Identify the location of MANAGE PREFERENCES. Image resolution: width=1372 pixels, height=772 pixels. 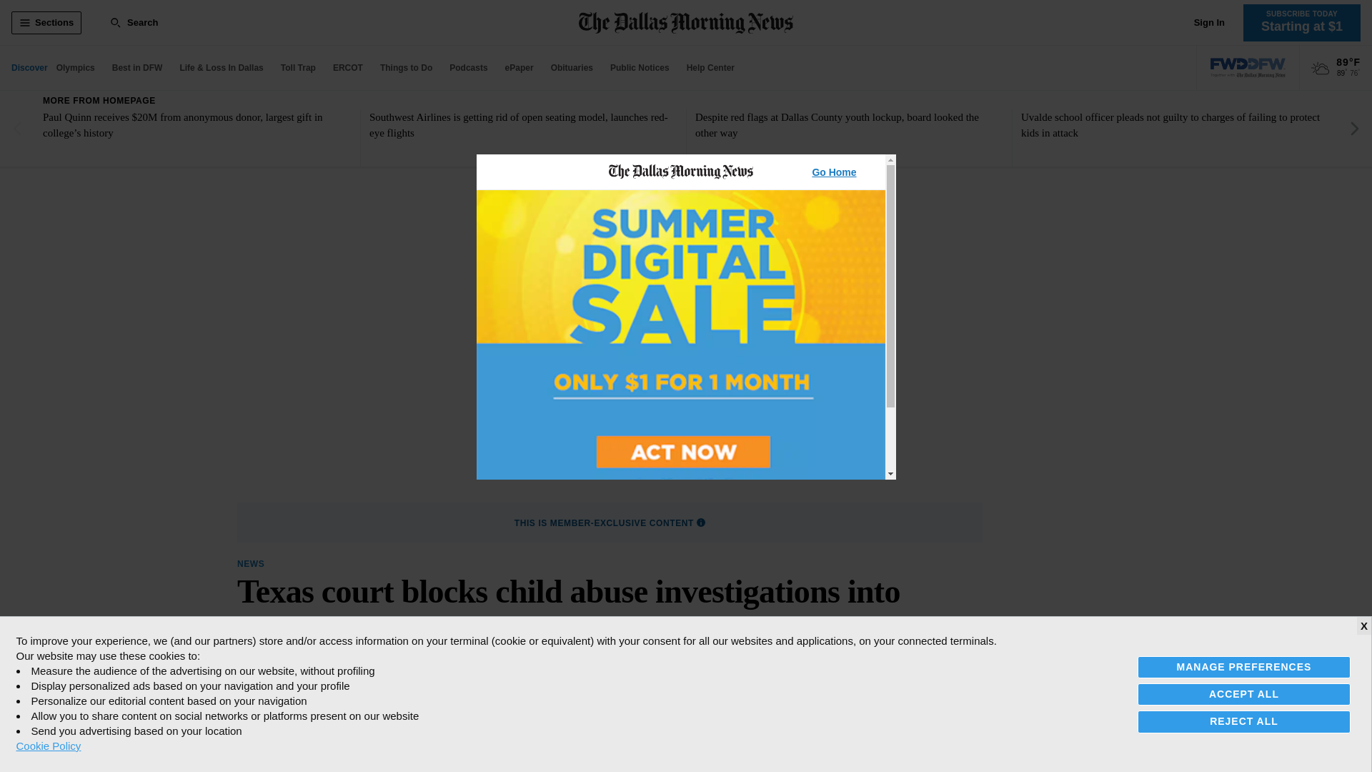
(1243, 668).